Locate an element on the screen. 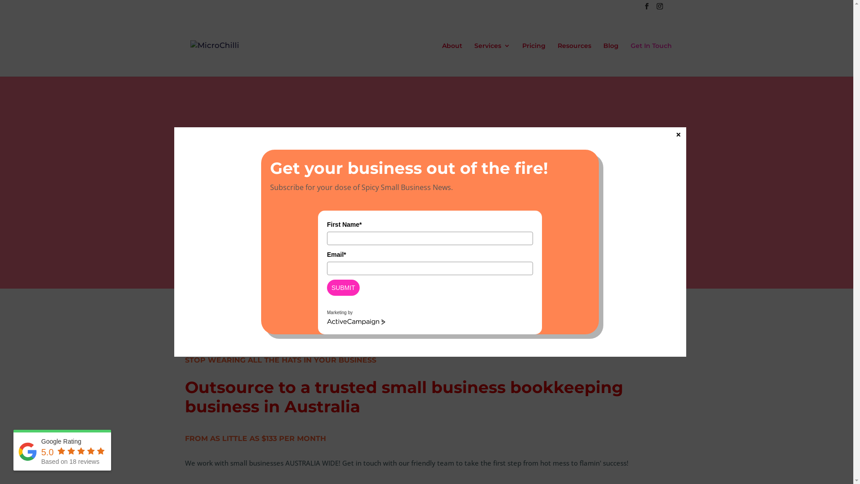 Image resolution: width=860 pixels, height=484 pixels. ActiveCampaign is located at coordinates (356, 322).